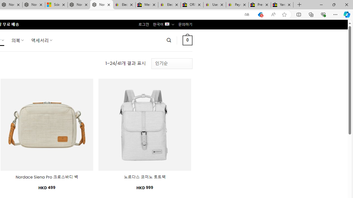  What do you see at coordinates (282, 5) in the screenshot?
I see `Yard, Garden & Outdoor Living` at bounding box center [282, 5].